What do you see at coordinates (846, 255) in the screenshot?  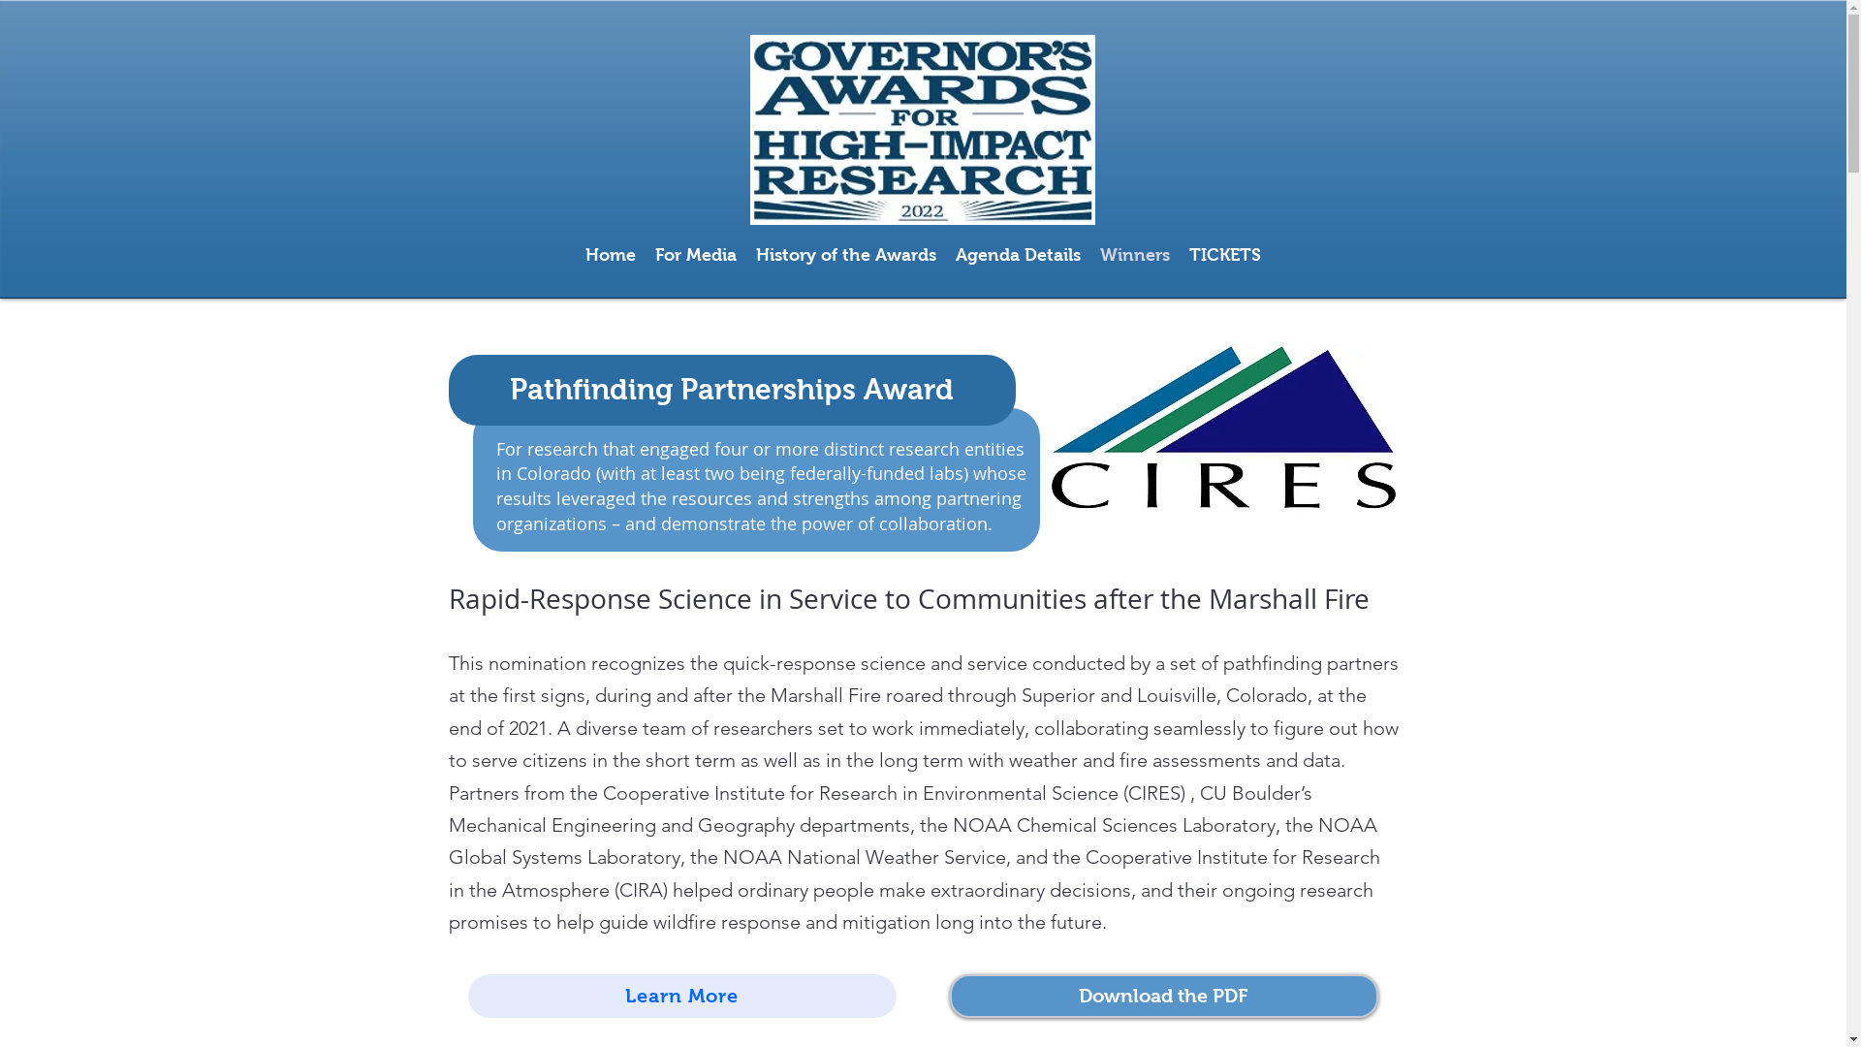 I see `History of the Awards` at bounding box center [846, 255].